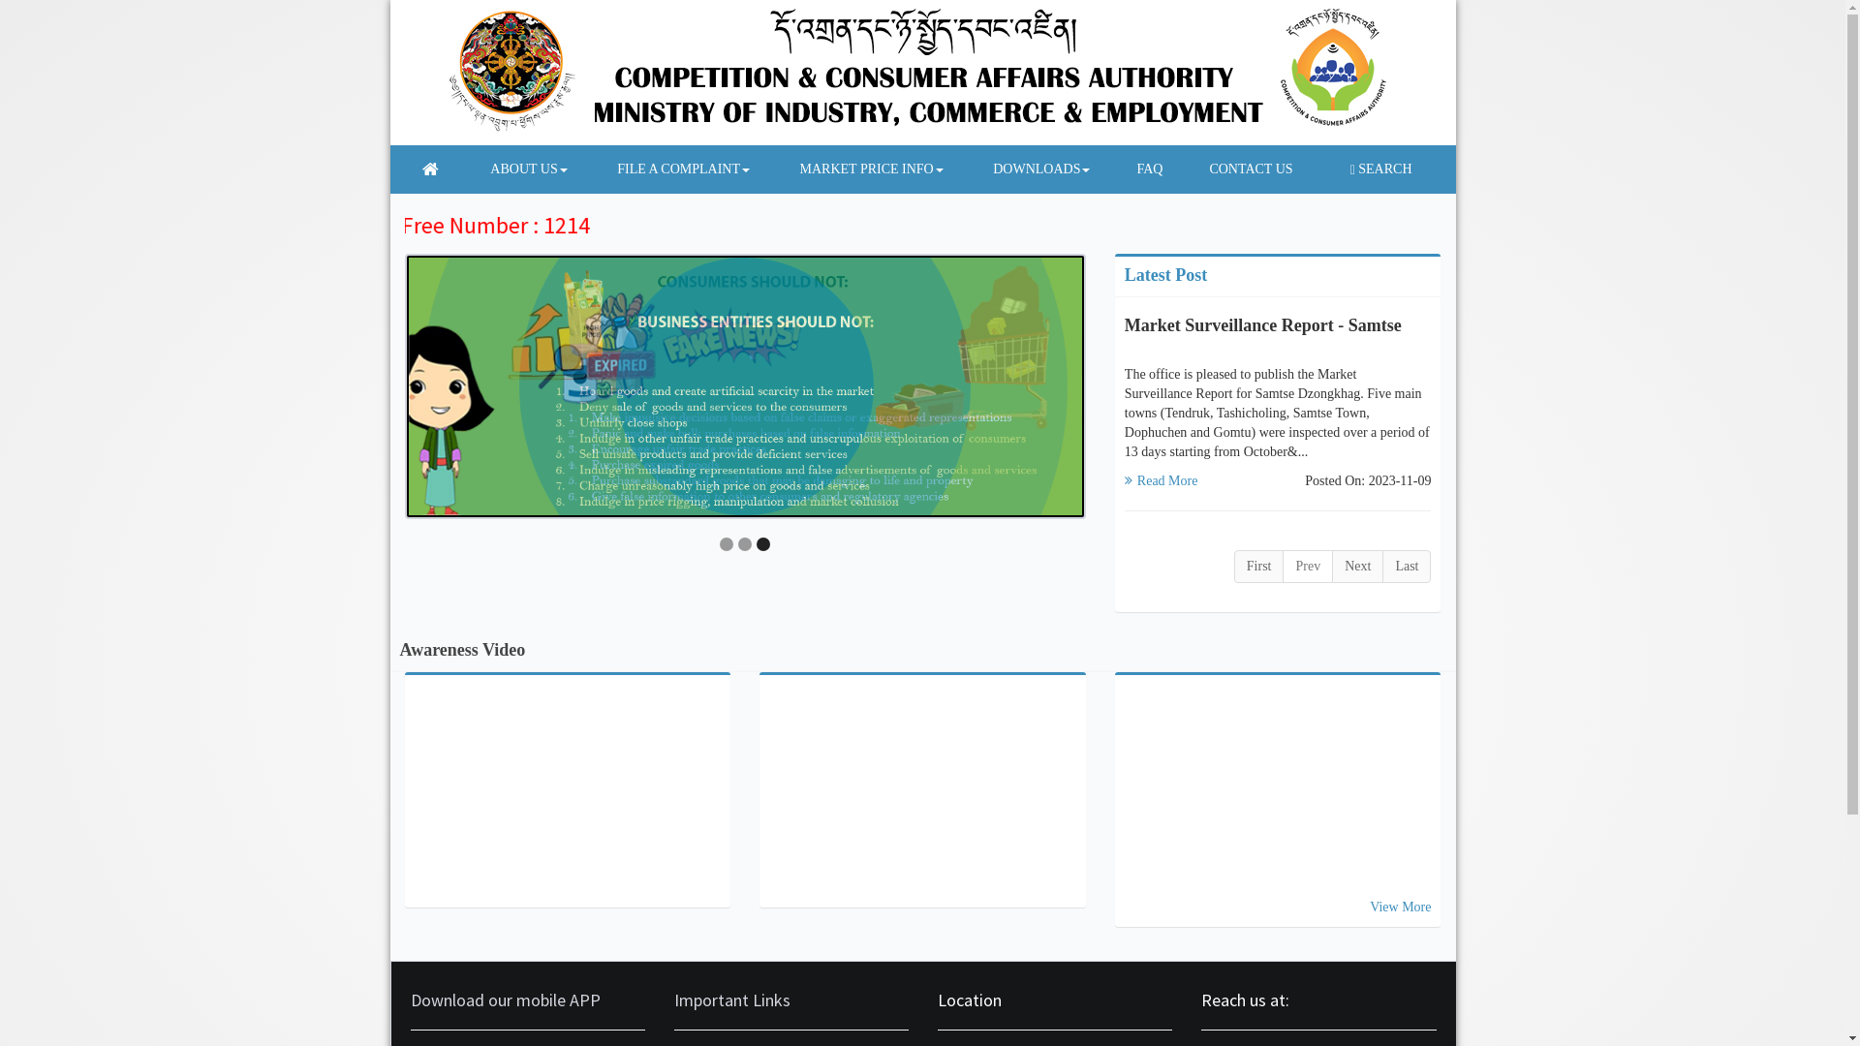 Image resolution: width=1860 pixels, height=1046 pixels. Describe the element at coordinates (1308, 567) in the screenshot. I see `Prev` at that location.